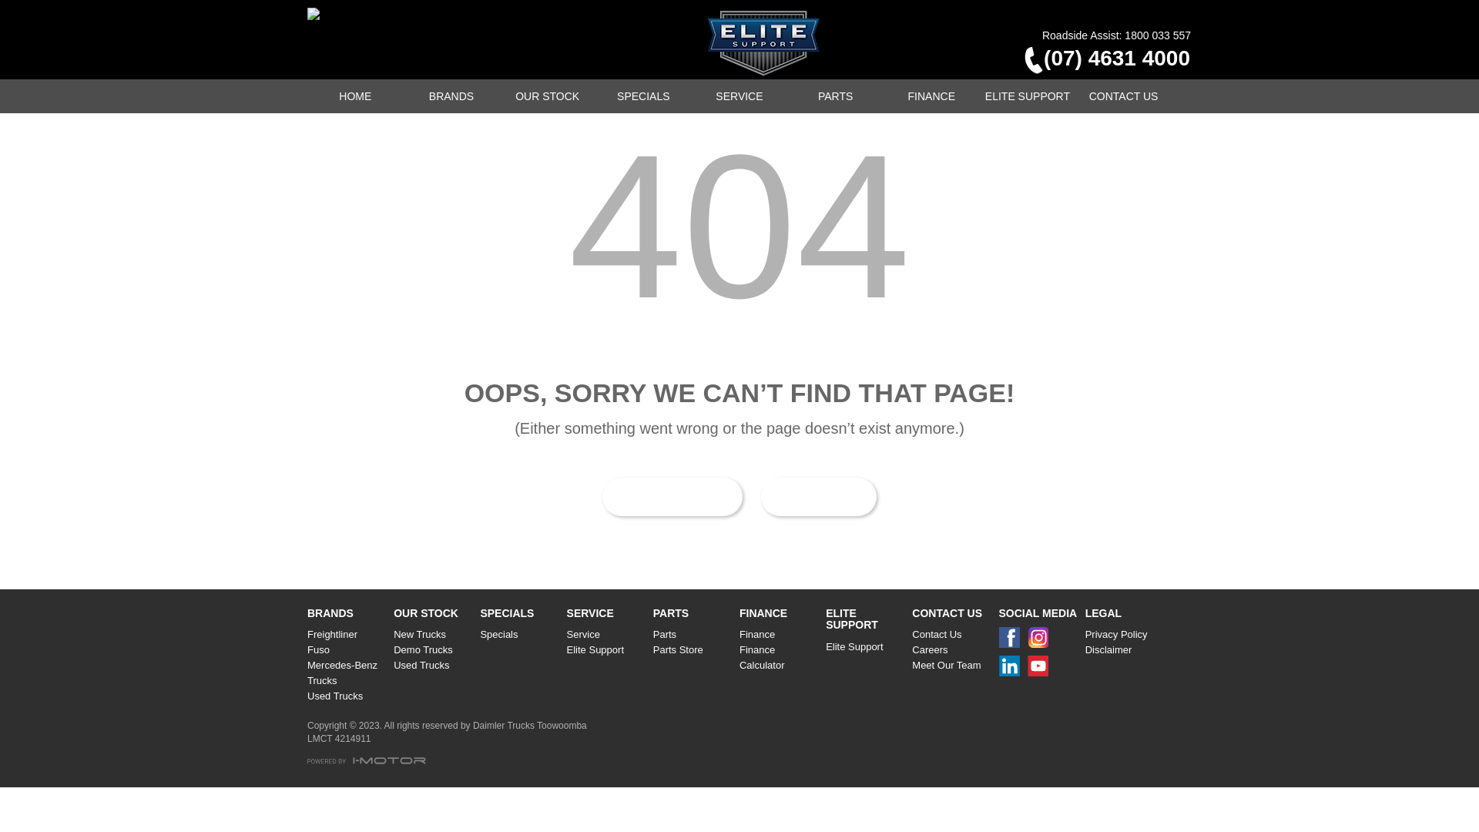  What do you see at coordinates (780, 635) in the screenshot?
I see `Finance` at bounding box center [780, 635].